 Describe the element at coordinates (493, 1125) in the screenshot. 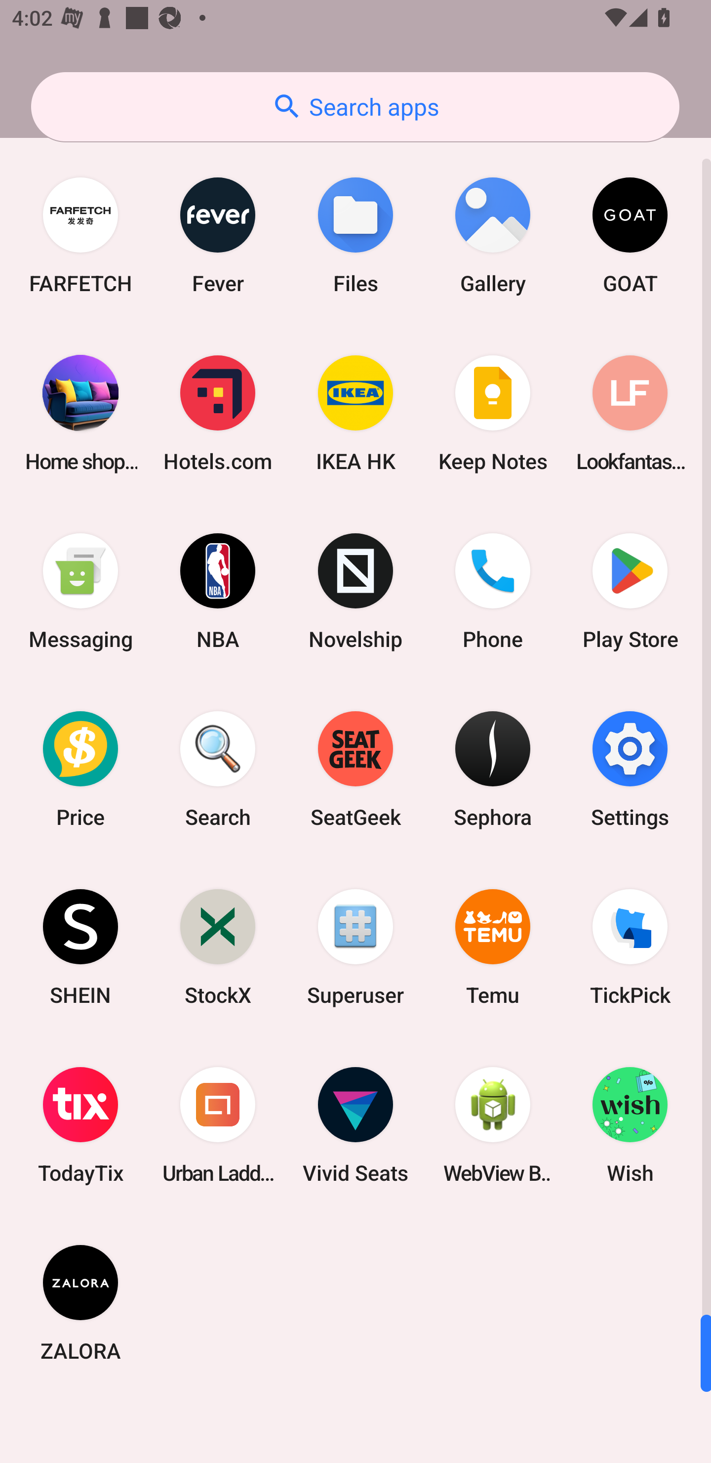

I see `WebView Browser Tester` at that location.